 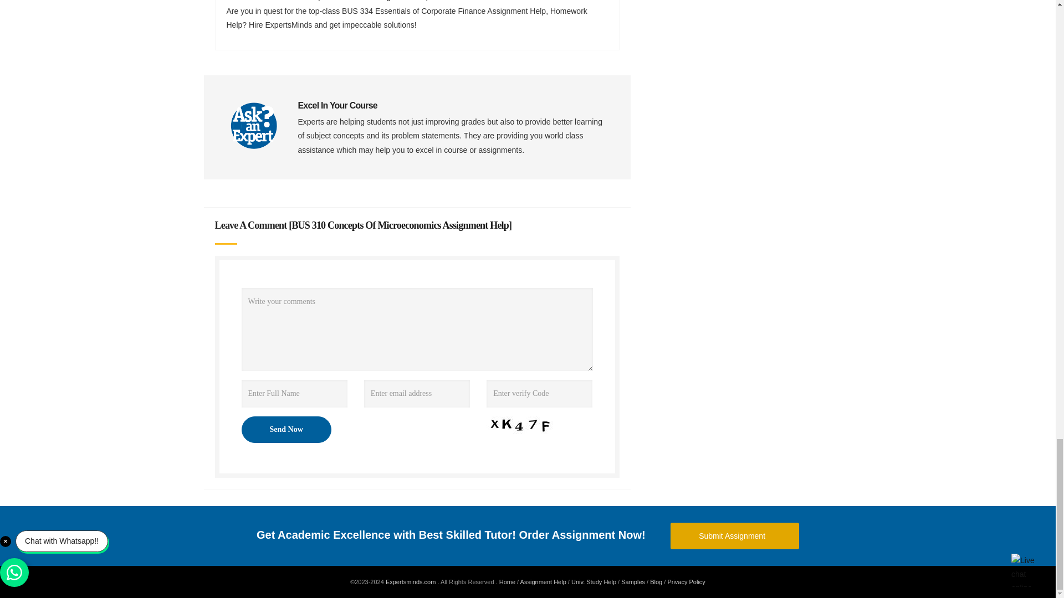 What do you see at coordinates (286, 430) in the screenshot?
I see `Send Now` at bounding box center [286, 430].